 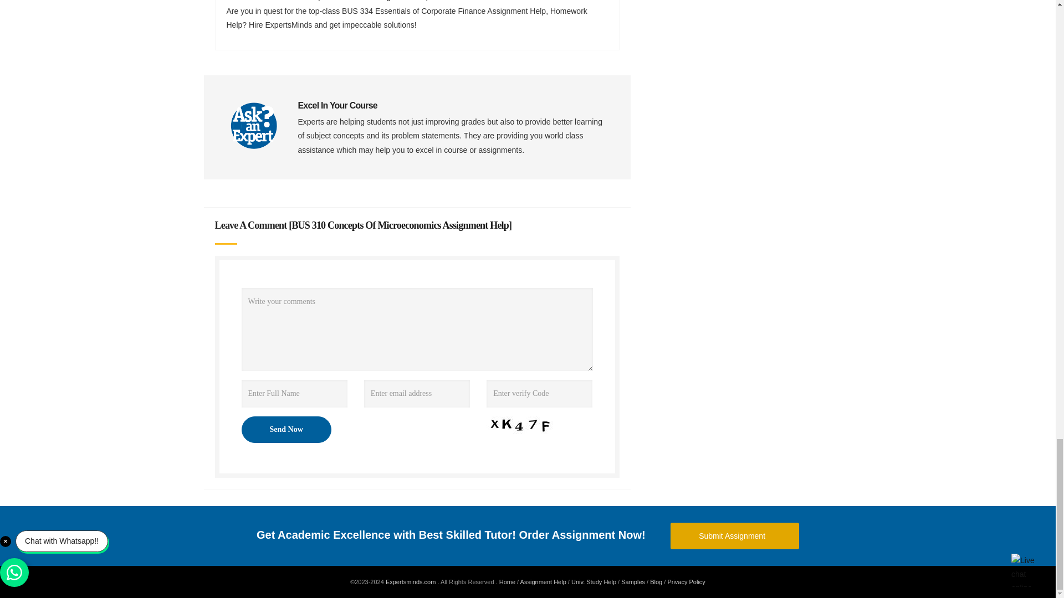 What do you see at coordinates (286, 430) in the screenshot?
I see `Send Now` at bounding box center [286, 430].